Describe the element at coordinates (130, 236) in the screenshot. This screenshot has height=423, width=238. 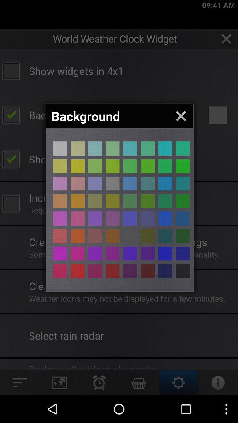
I see `select color` at that location.